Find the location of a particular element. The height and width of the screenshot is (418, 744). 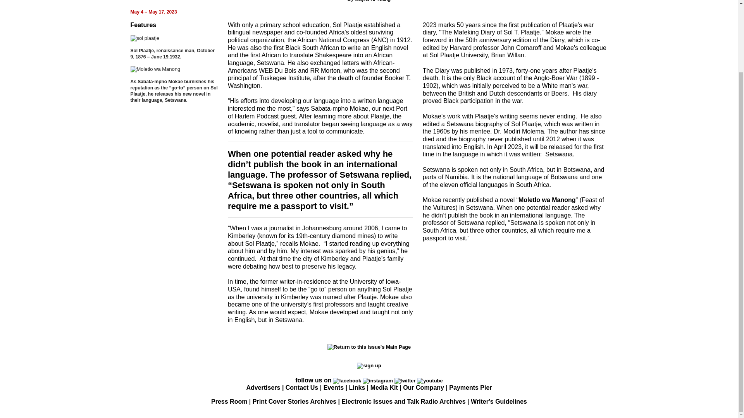

Links is located at coordinates (357, 387).